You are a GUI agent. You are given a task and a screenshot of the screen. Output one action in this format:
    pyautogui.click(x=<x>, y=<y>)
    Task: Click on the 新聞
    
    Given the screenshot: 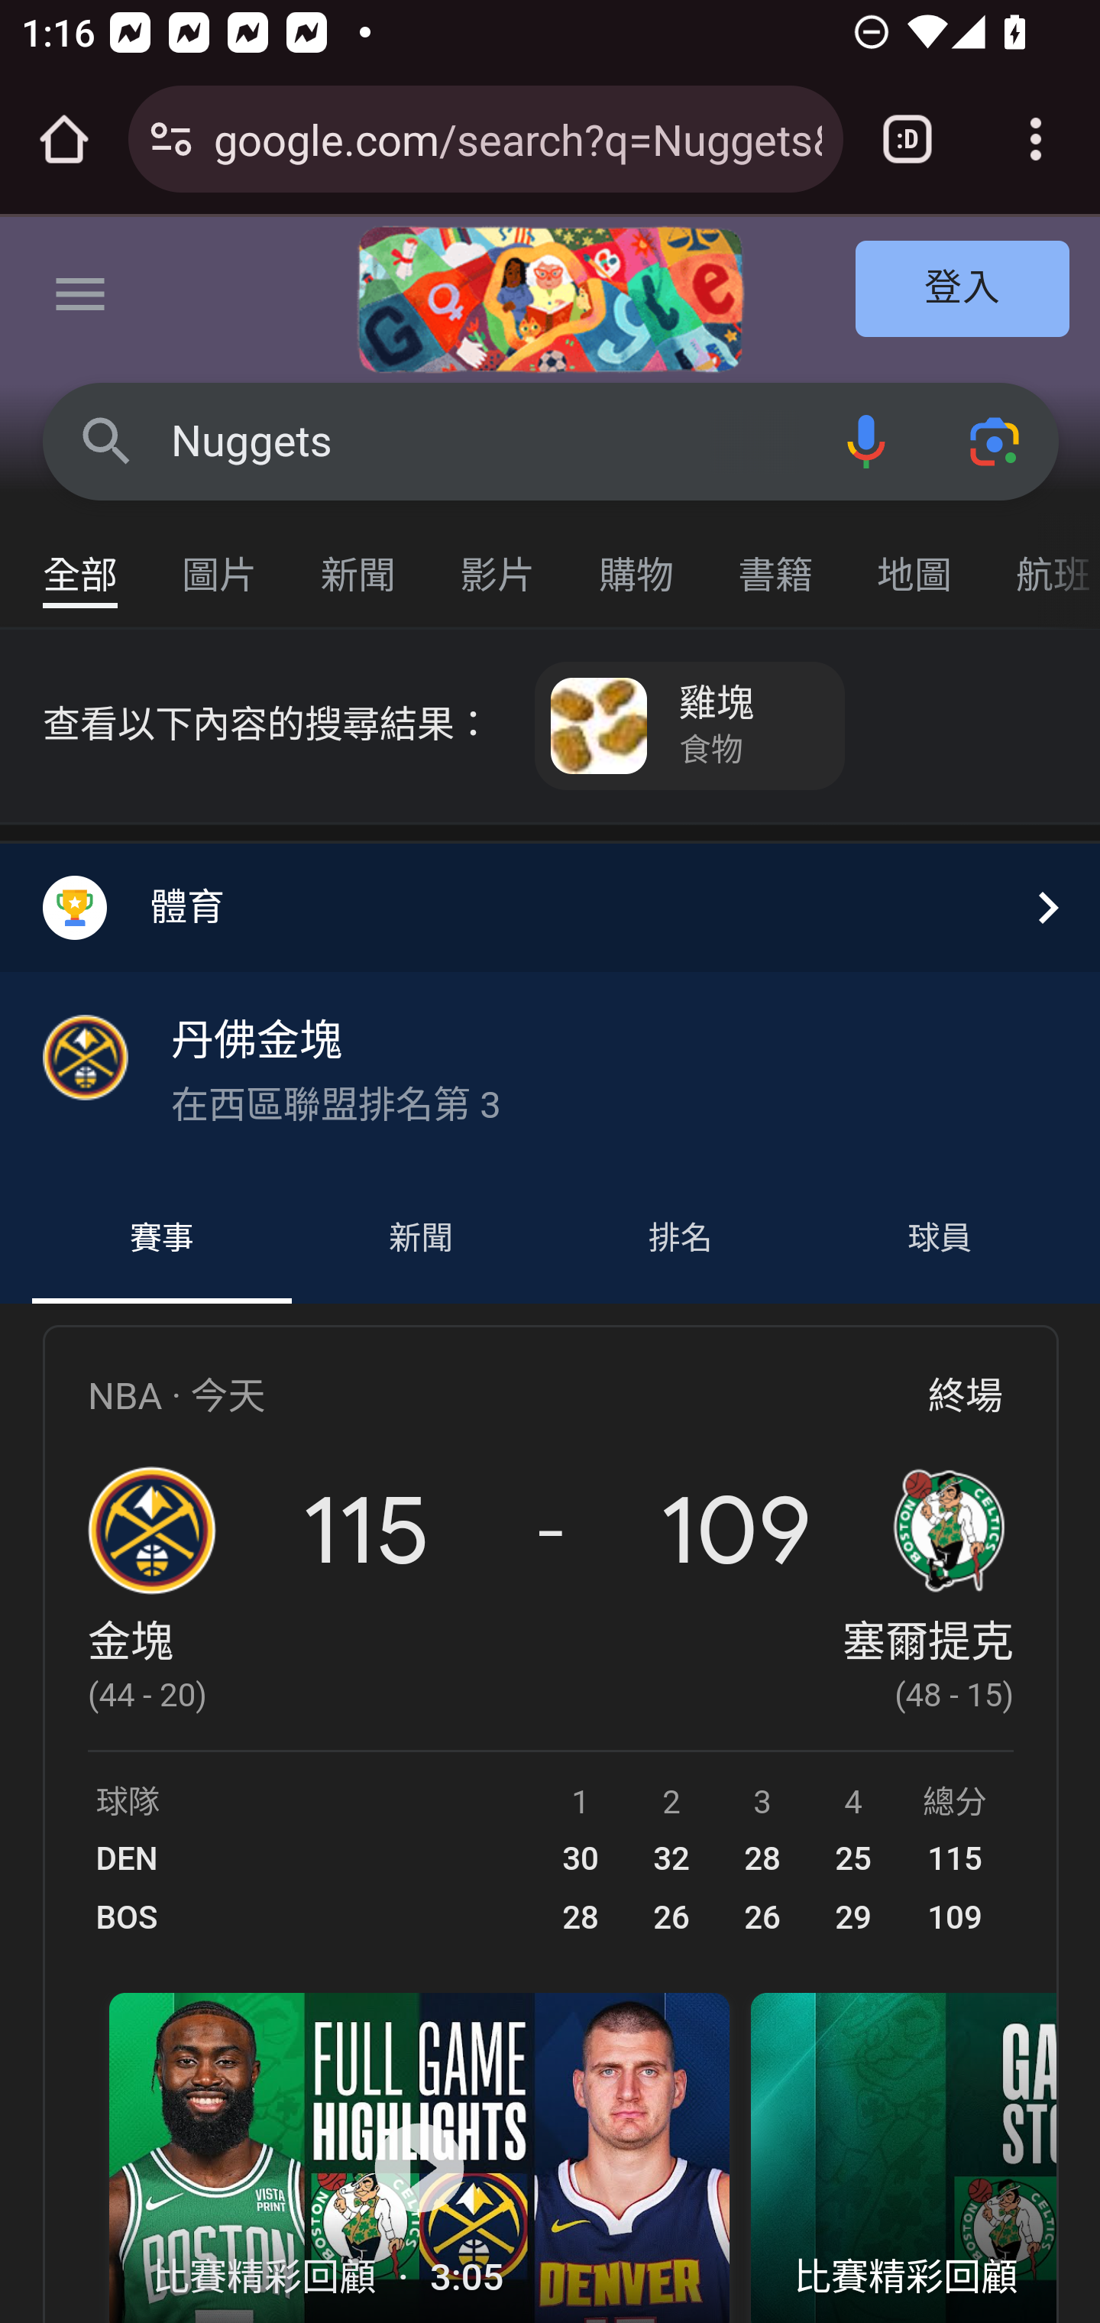 What is the action you would take?
    pyautogui.click(x=420, y=1239)
    